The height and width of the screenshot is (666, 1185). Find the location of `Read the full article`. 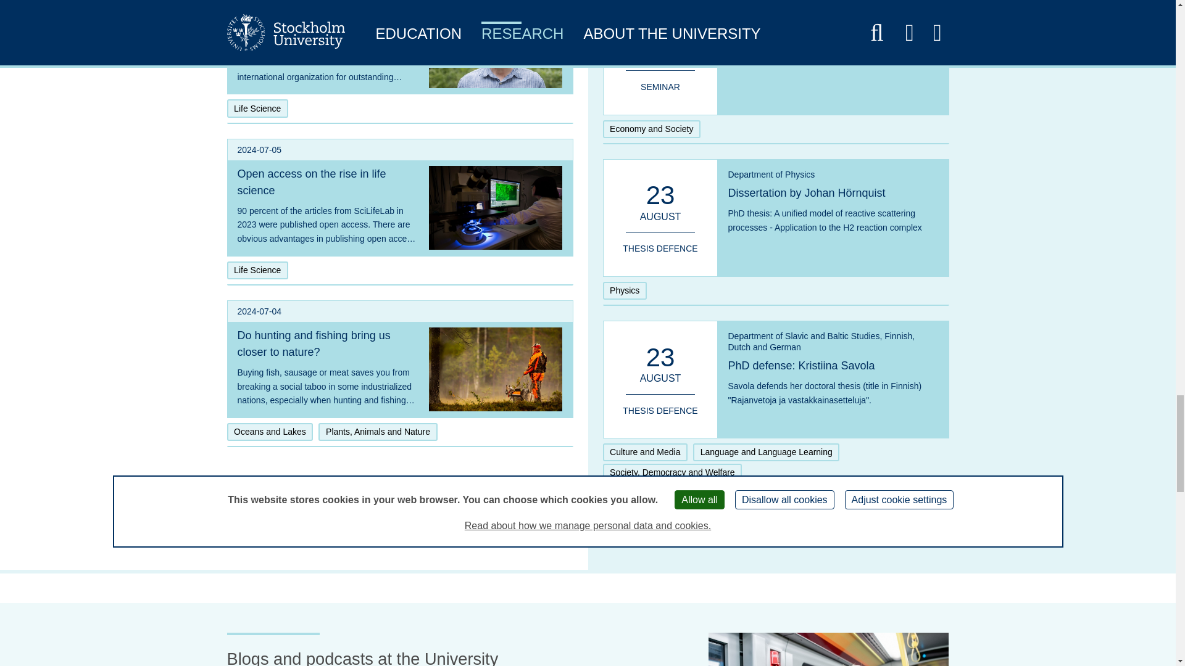

Read the full article is located at coordinates (327, 20).